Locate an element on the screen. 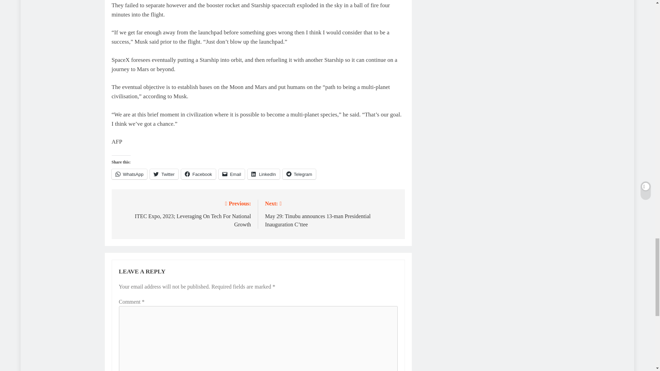 The height and width of the screenshot is (371, 660). Facebook is located at coordinates (198, 174).